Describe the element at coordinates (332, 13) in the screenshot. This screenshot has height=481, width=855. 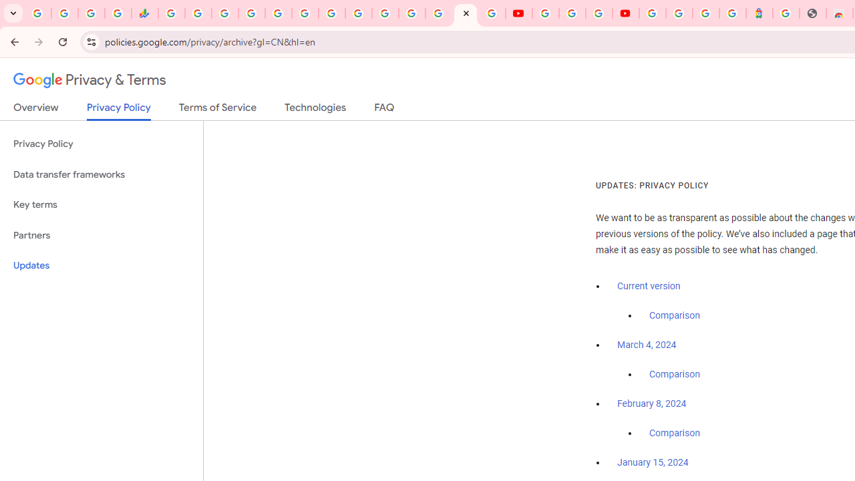
I see `Android TV Policies and Guidelines - Transparency Center` at that location.